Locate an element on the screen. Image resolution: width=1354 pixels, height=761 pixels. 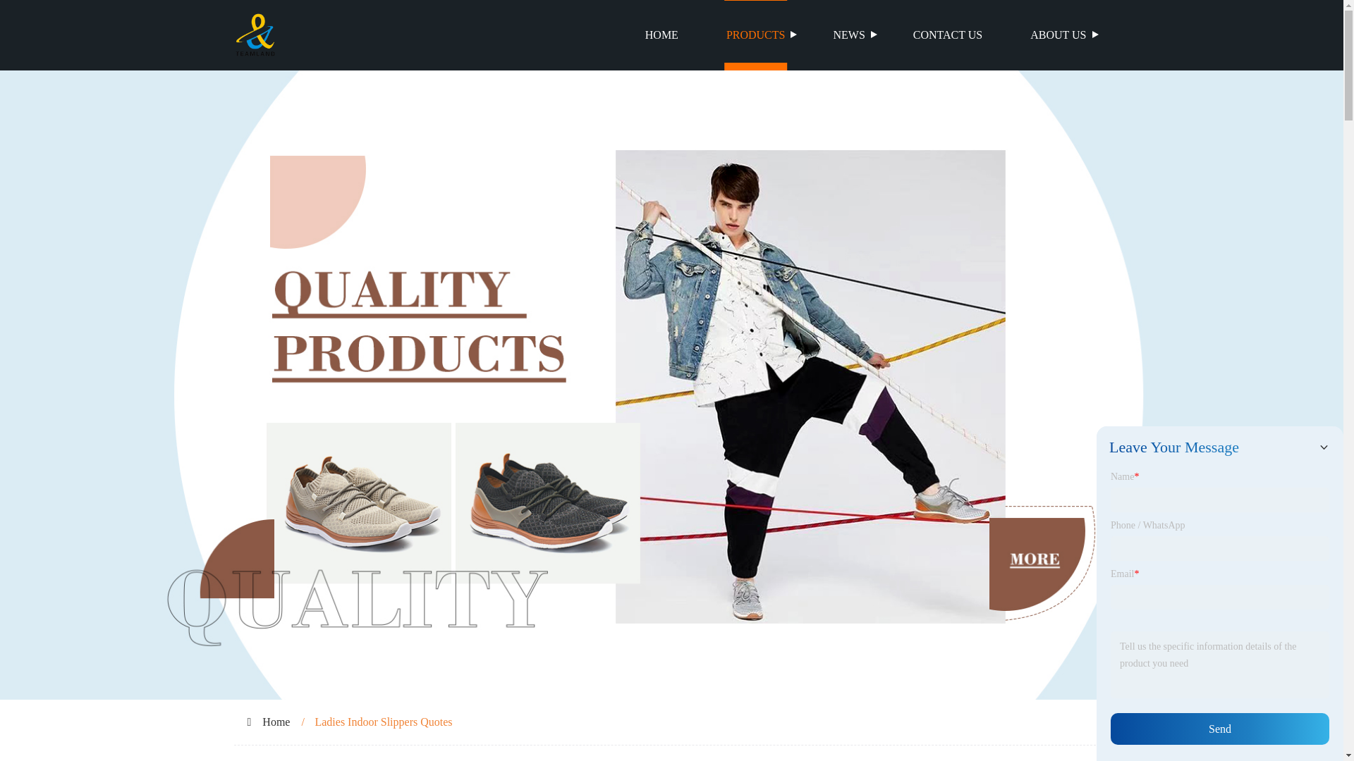
Home is located at coordinates (276, 722).